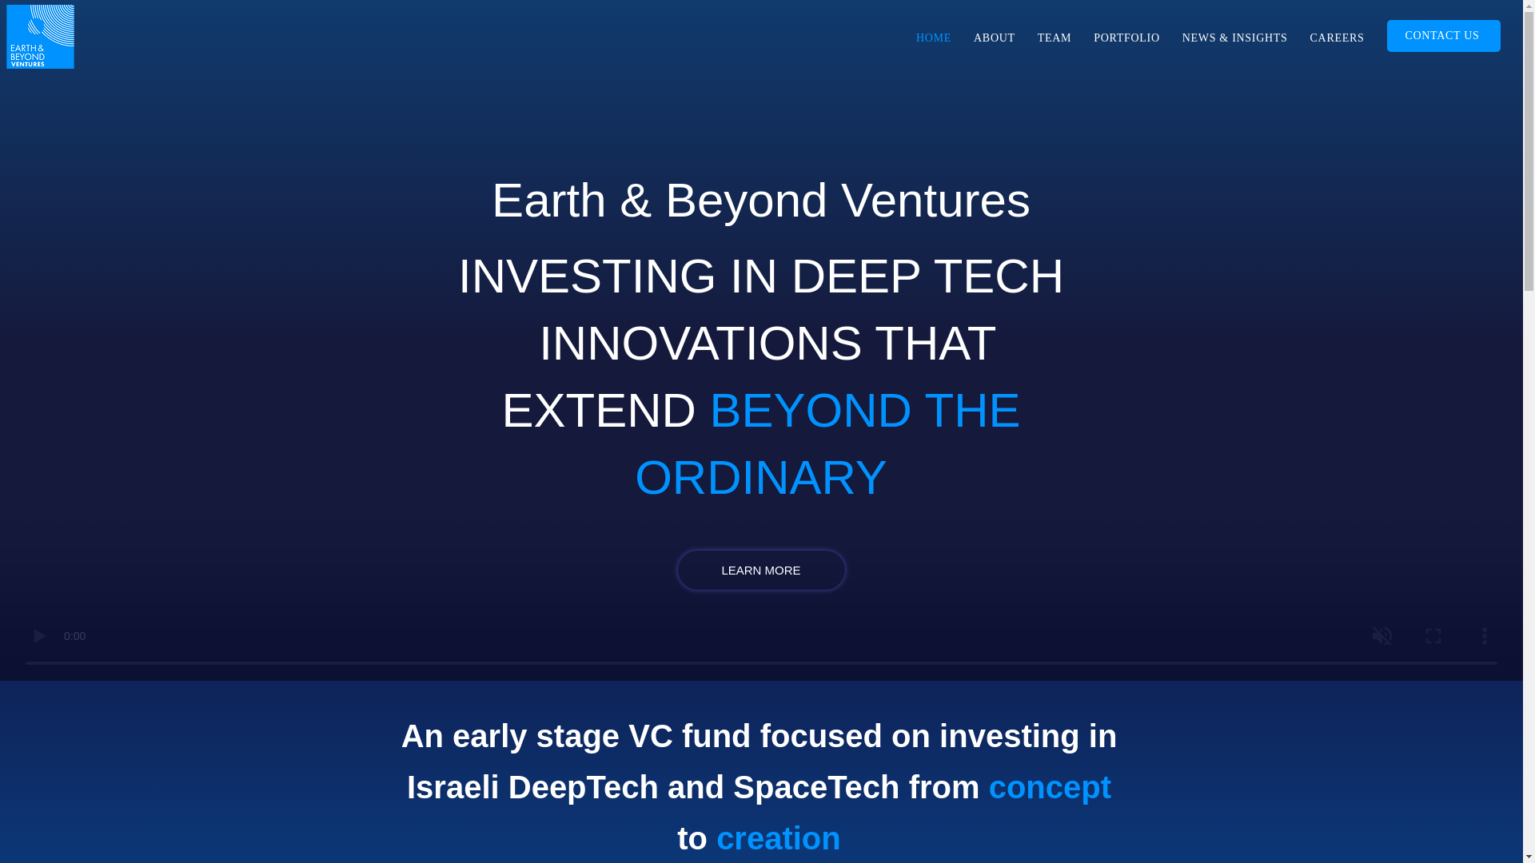  Describe the element at coordinates (934, 38) in the screenshot. I see `HOME` at that location.